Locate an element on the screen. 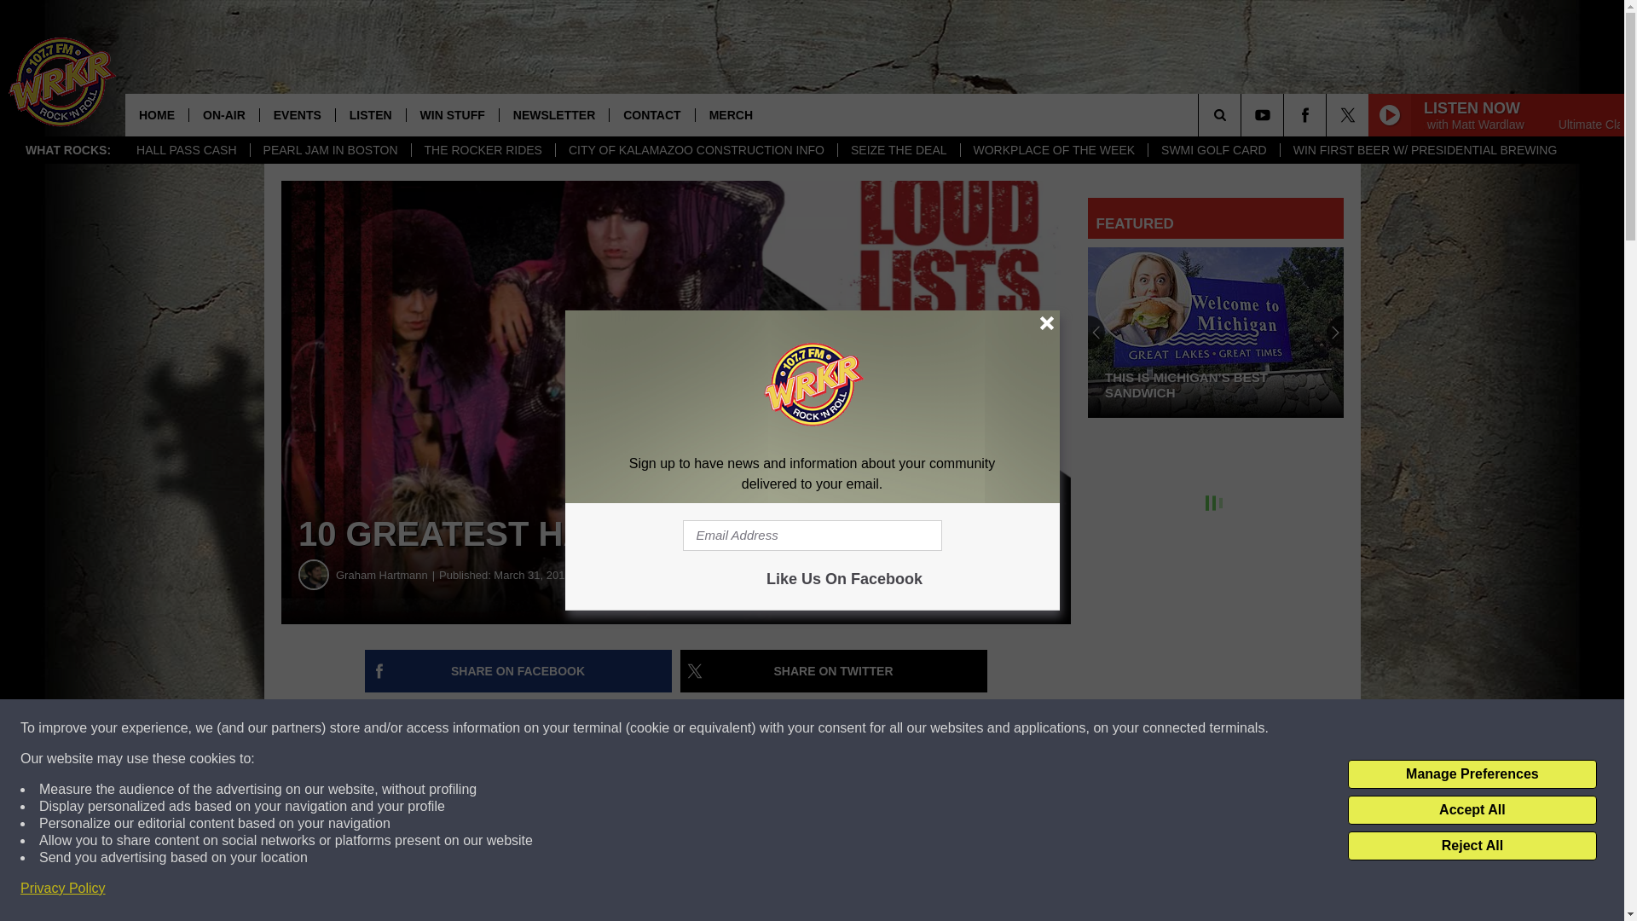 The image size is (1637, 921). WIN STUFF is located at coordinates (452, 114).